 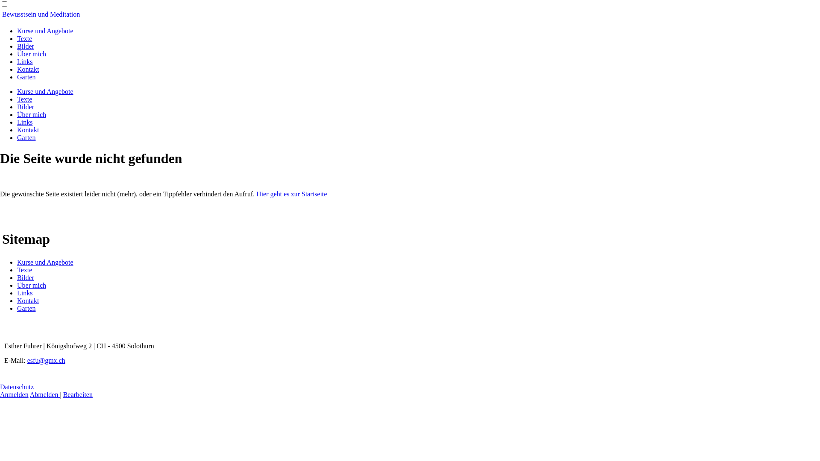 What do you see at coordinates (46, 360) in the screenshot?
I see `esfu@gmx.ch` at bounding box center [46, 360].